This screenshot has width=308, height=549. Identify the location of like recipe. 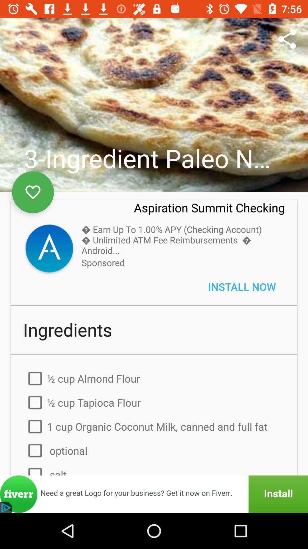
(33, 192).